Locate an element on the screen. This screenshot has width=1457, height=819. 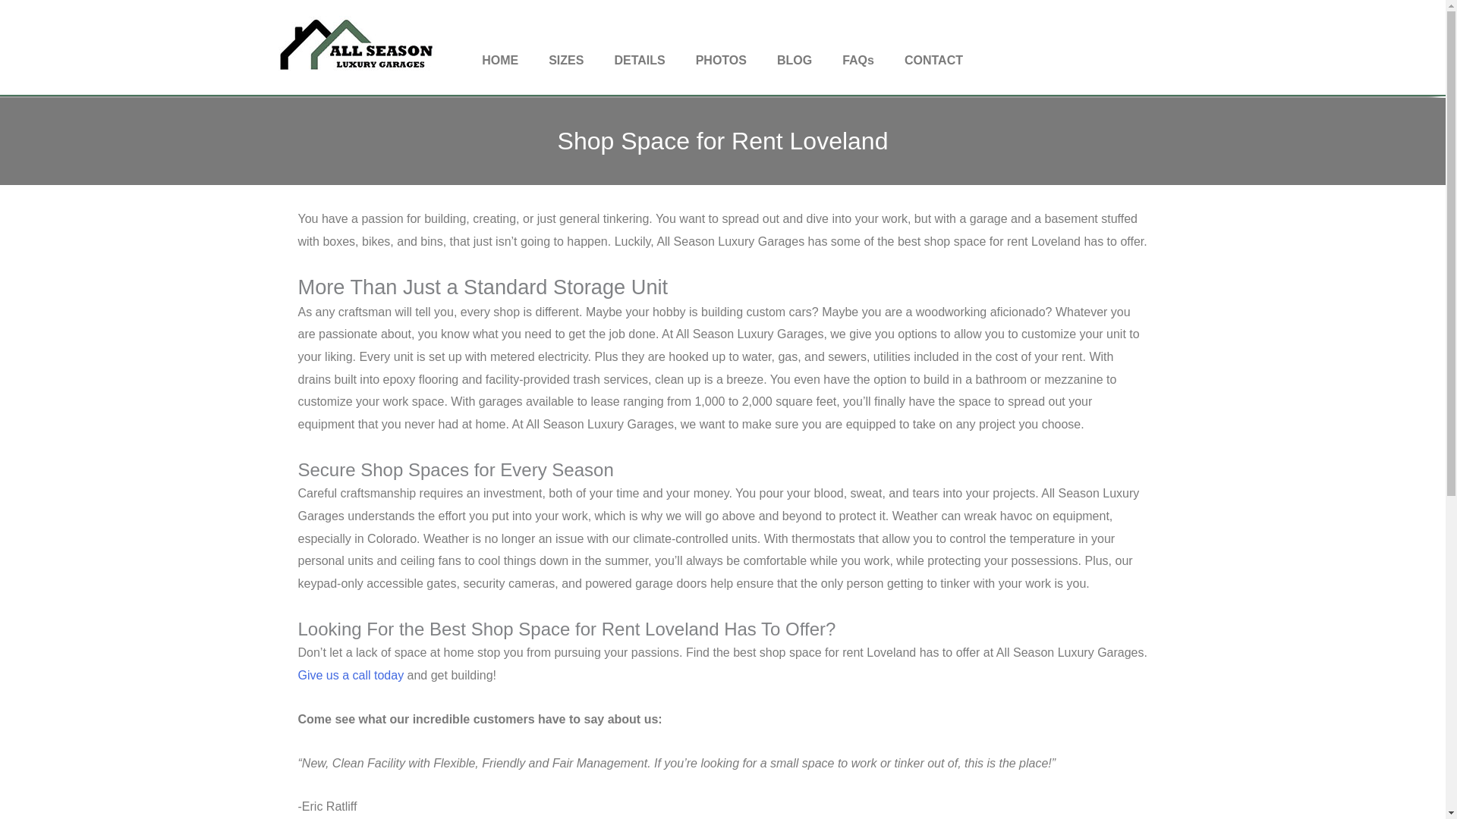
HOME is located at coordinates (499, 59).